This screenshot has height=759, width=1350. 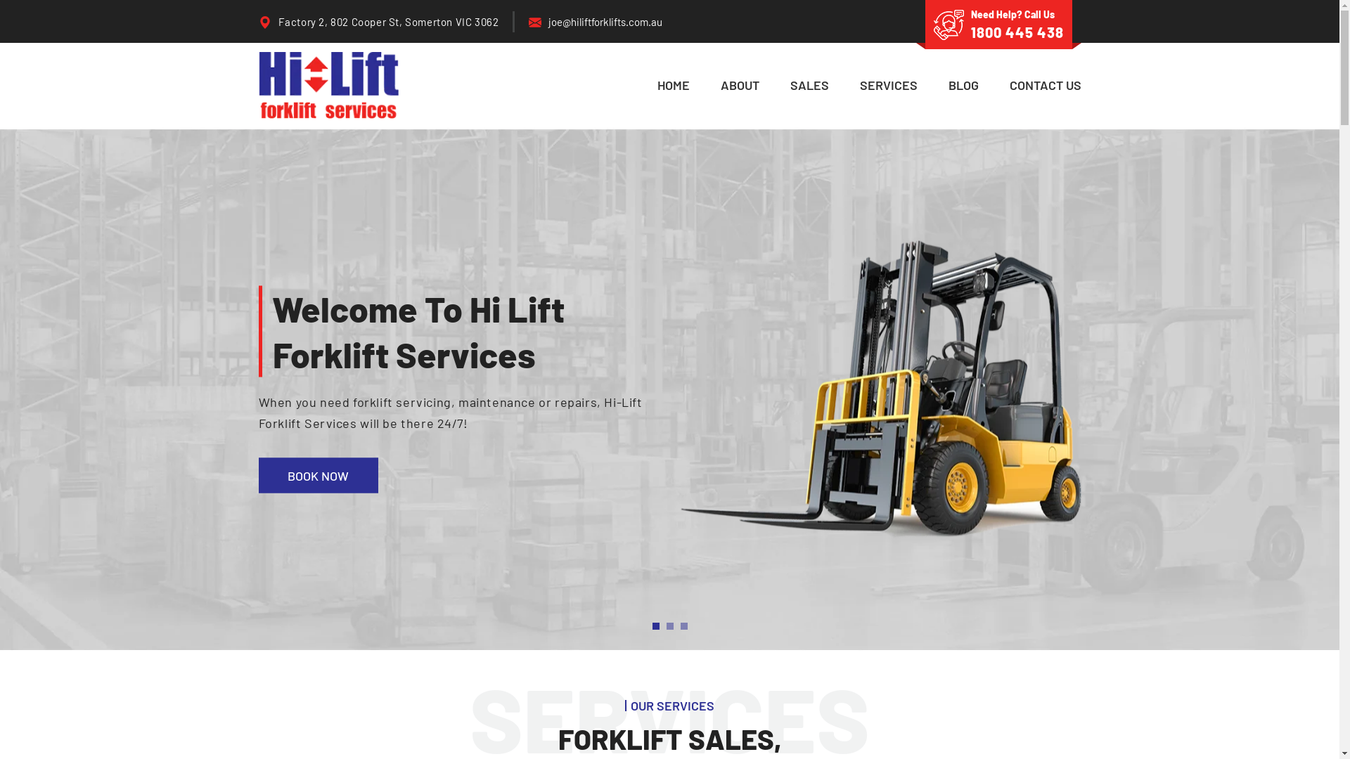 I want to click on BOOK NOW, so click(x=319, y=475).